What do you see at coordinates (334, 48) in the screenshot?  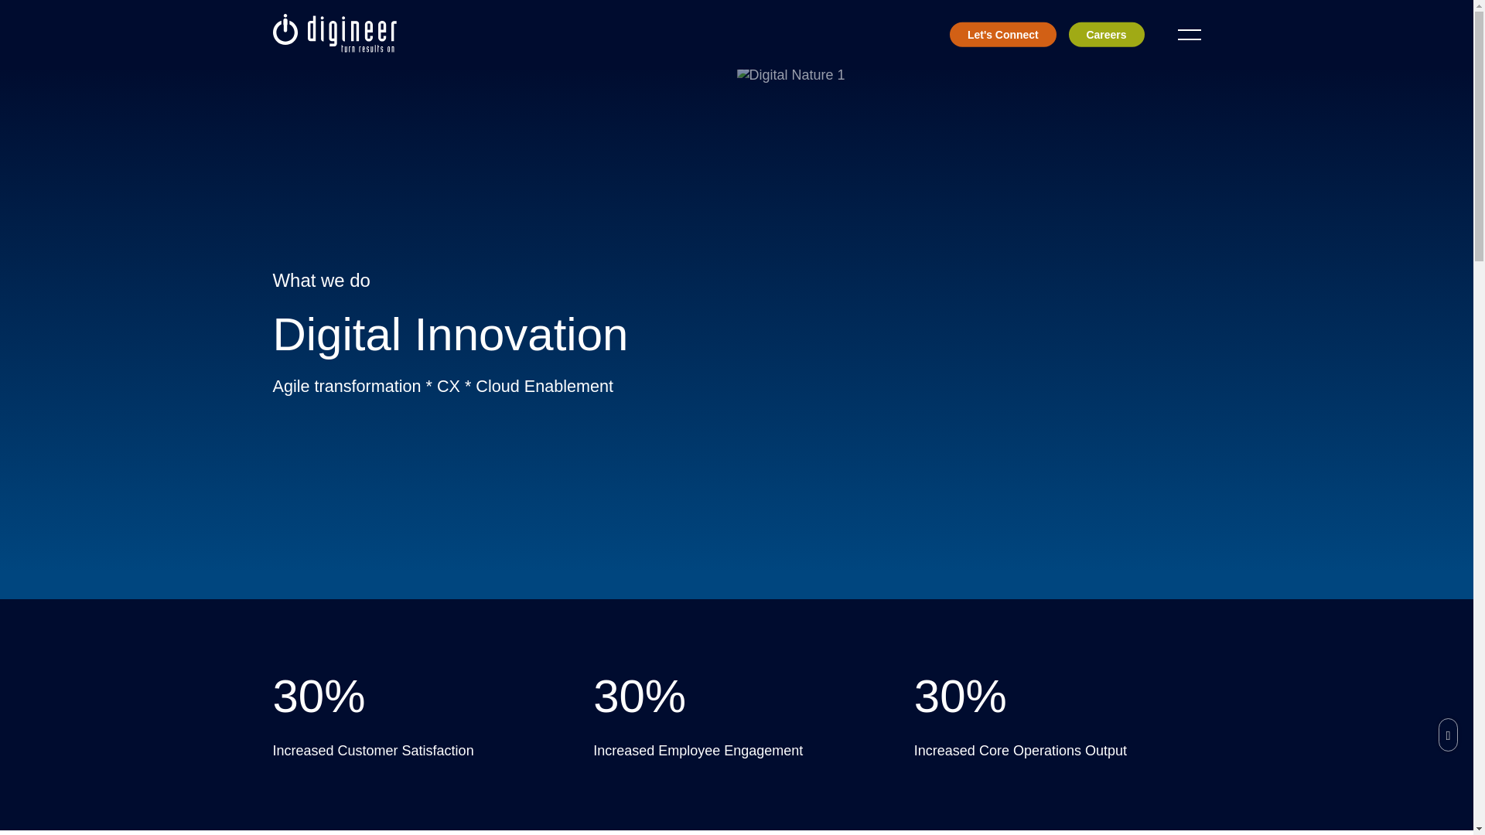 I see `digineer logo` at bounding box center [334, 48].